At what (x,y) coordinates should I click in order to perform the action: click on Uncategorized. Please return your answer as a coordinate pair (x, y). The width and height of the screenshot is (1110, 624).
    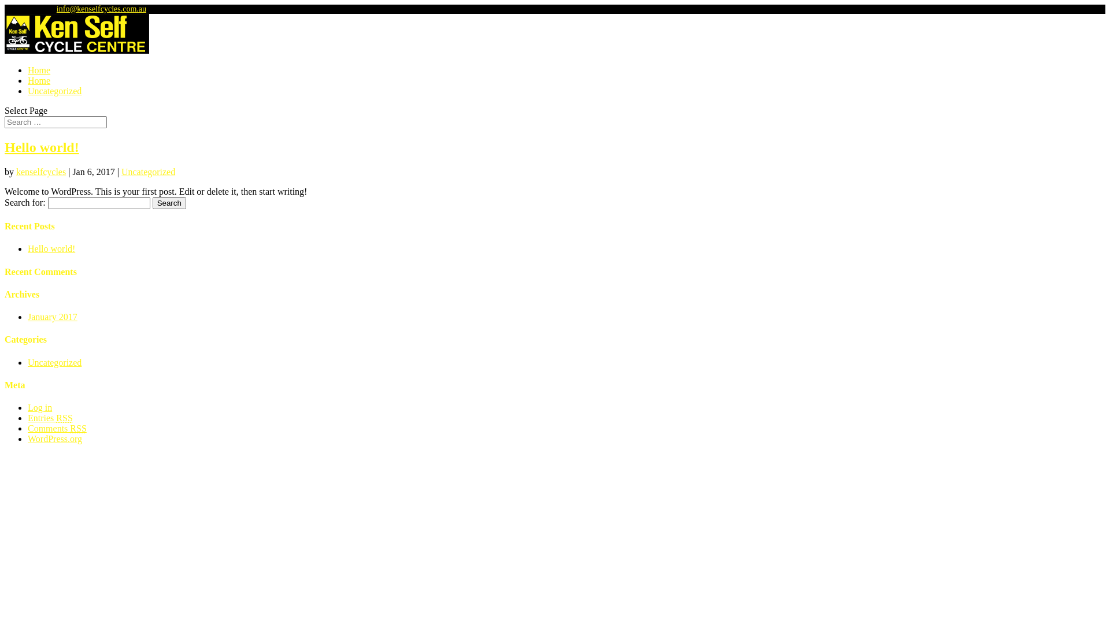
    Looking at the image, I should click on (148, 172).